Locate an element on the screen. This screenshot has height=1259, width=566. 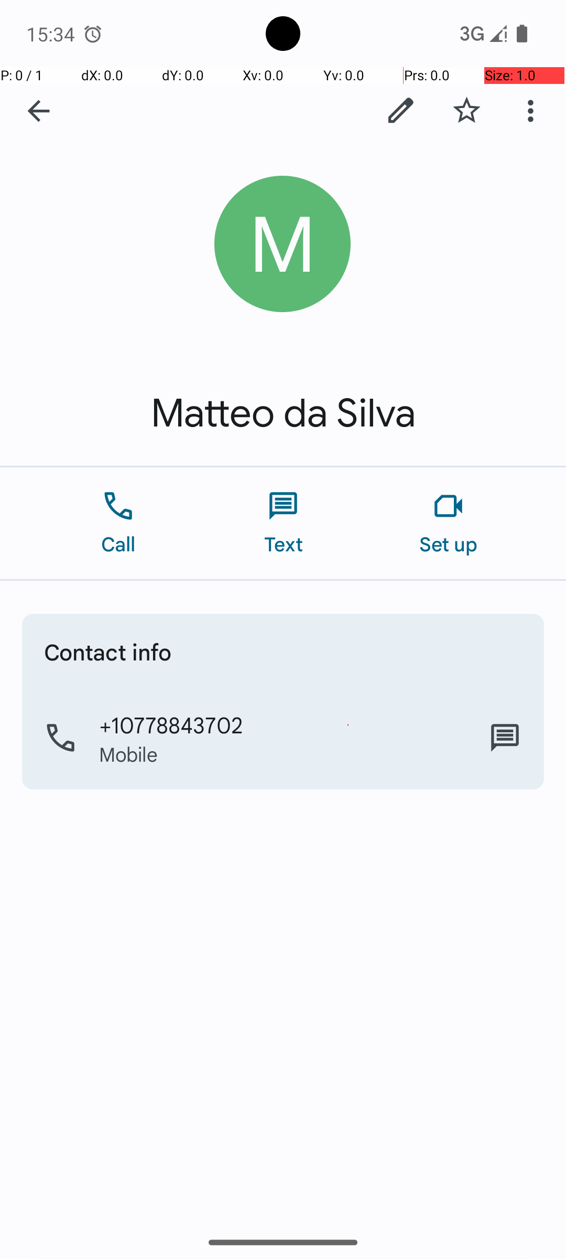
Set up is located at coordinates (449, 524).